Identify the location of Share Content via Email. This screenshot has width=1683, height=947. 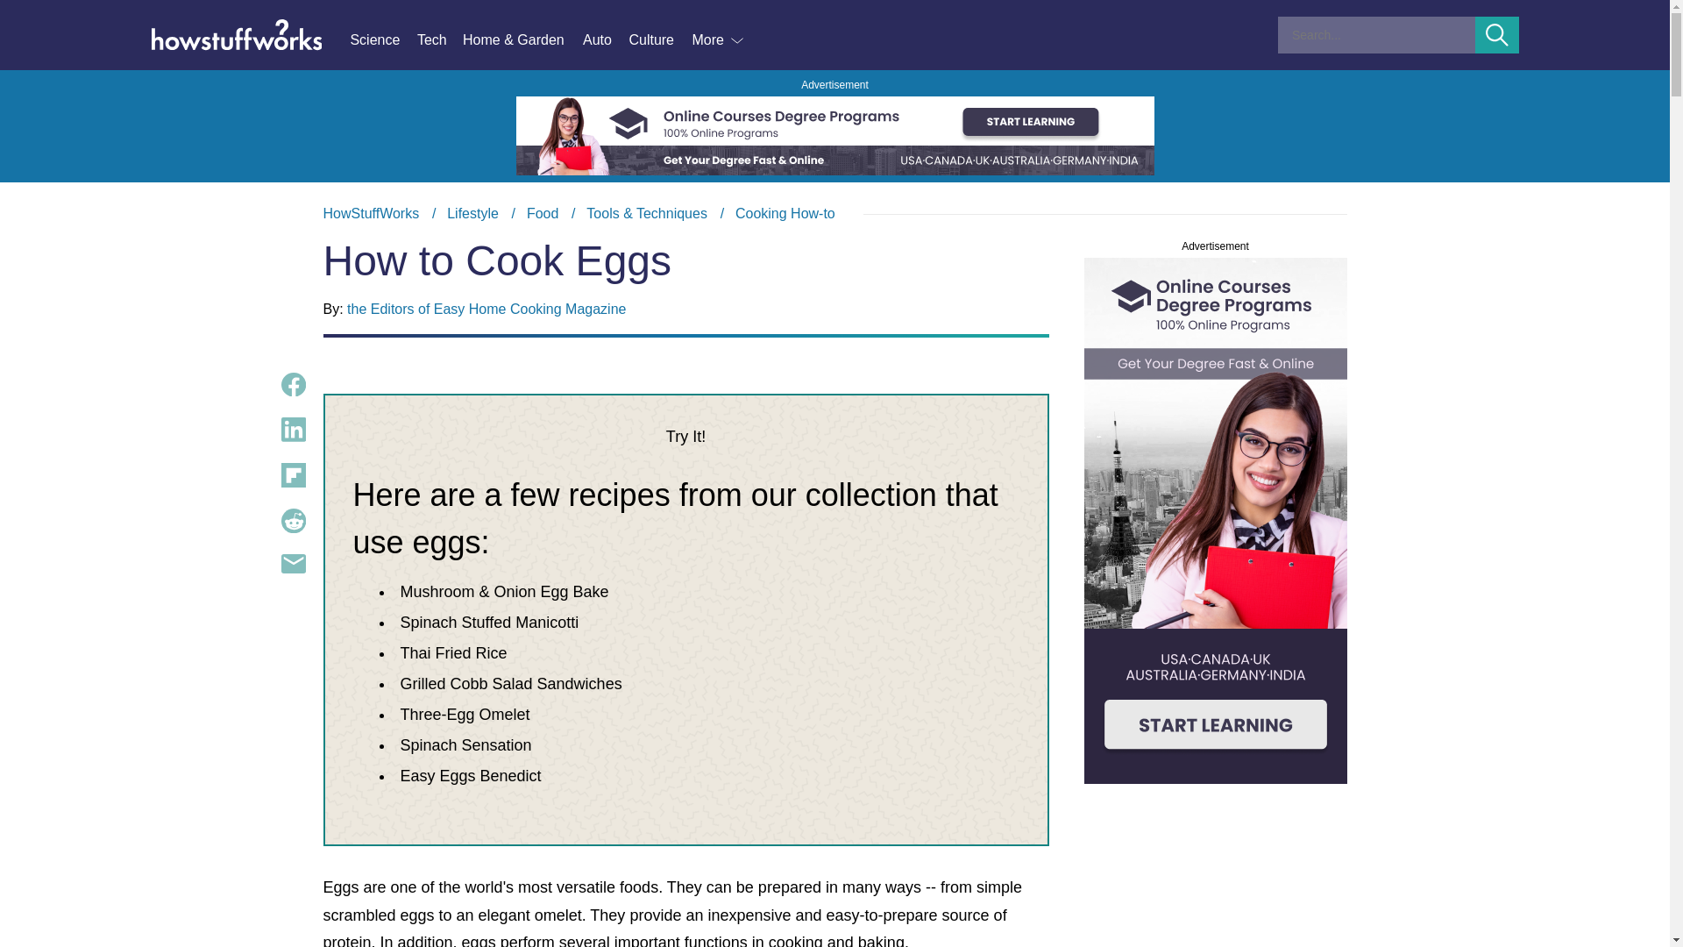
(293, 563).